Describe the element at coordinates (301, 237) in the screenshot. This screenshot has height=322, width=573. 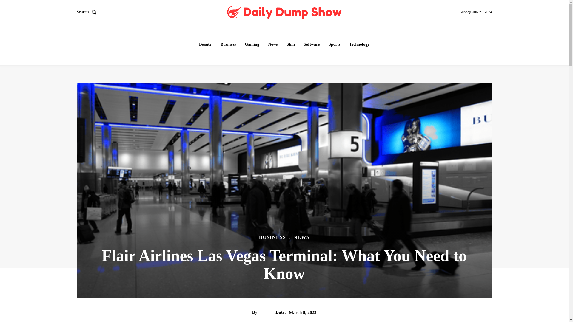
I see `NEWS` at that location.